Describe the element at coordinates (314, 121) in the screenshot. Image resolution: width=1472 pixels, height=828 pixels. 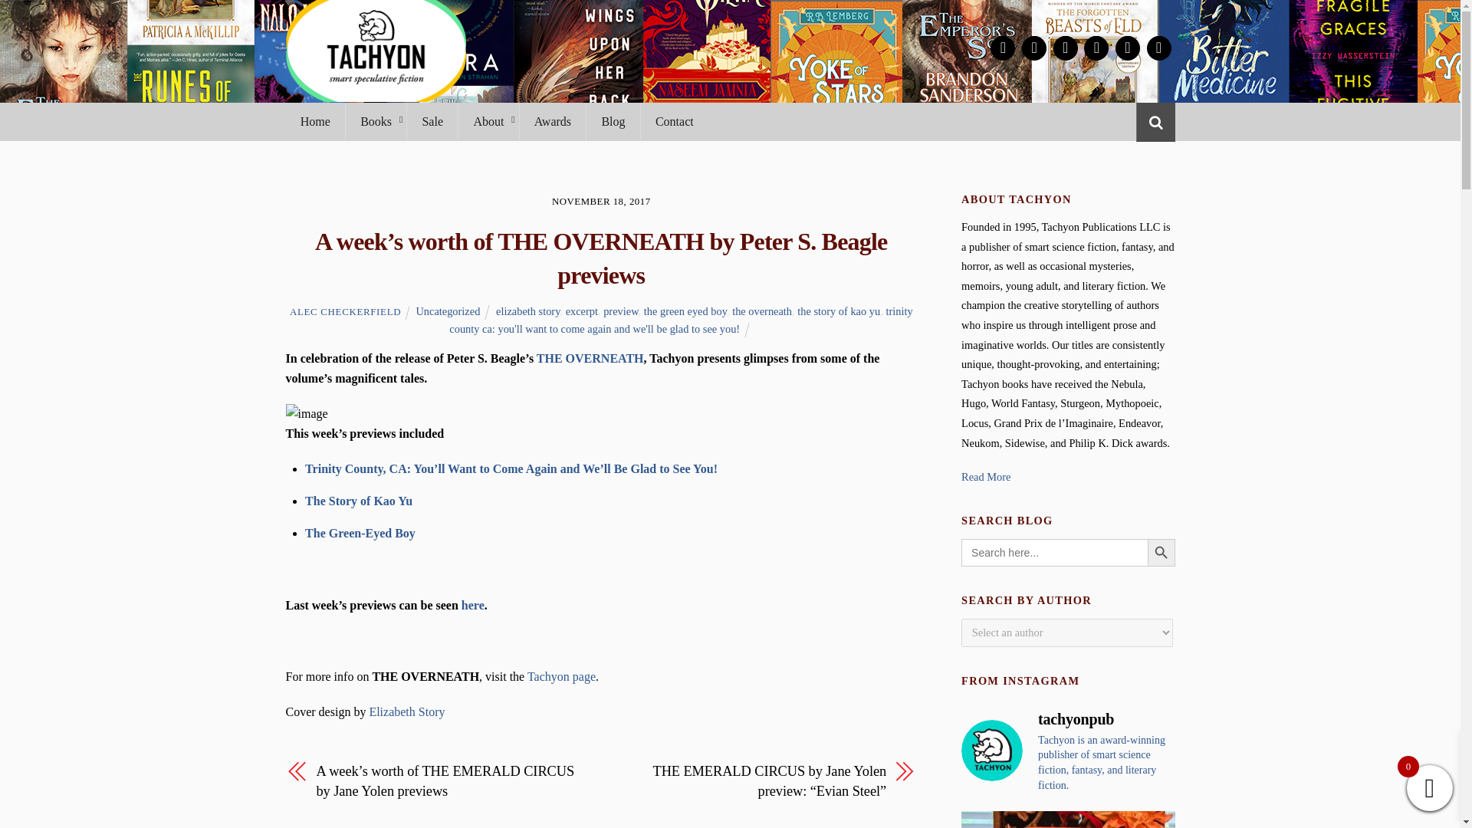
I see `Home` at that location.